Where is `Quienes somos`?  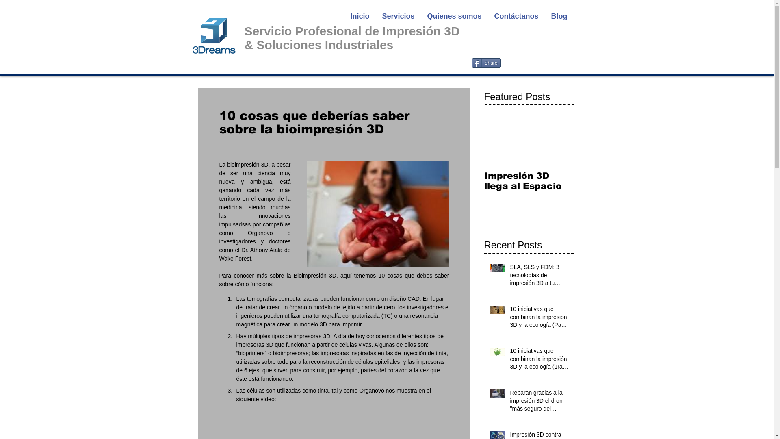
Quienes somos is located at coordinates (454, 16).